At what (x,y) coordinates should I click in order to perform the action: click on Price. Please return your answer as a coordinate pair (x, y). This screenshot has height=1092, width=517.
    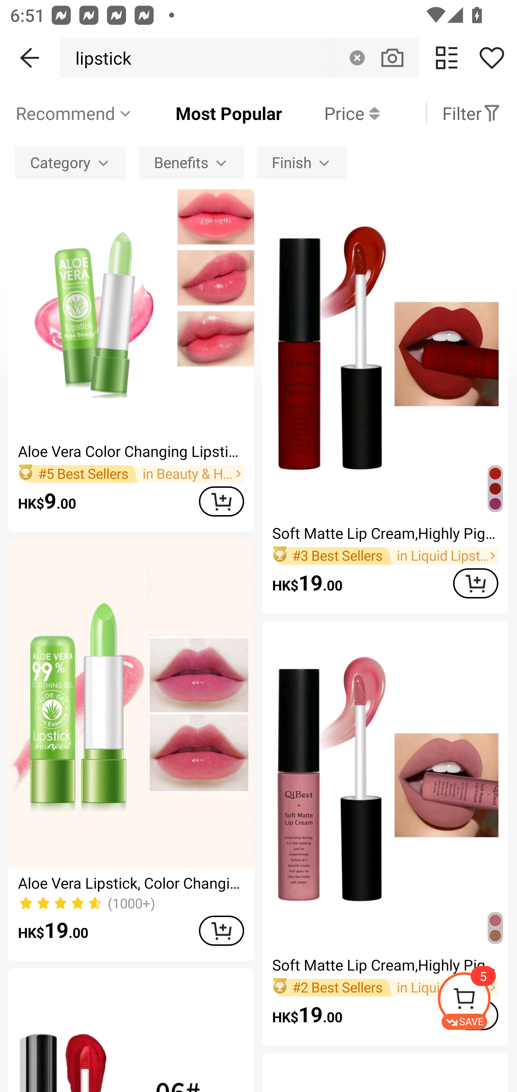
    Looking at the image, I should click on (330, 113).